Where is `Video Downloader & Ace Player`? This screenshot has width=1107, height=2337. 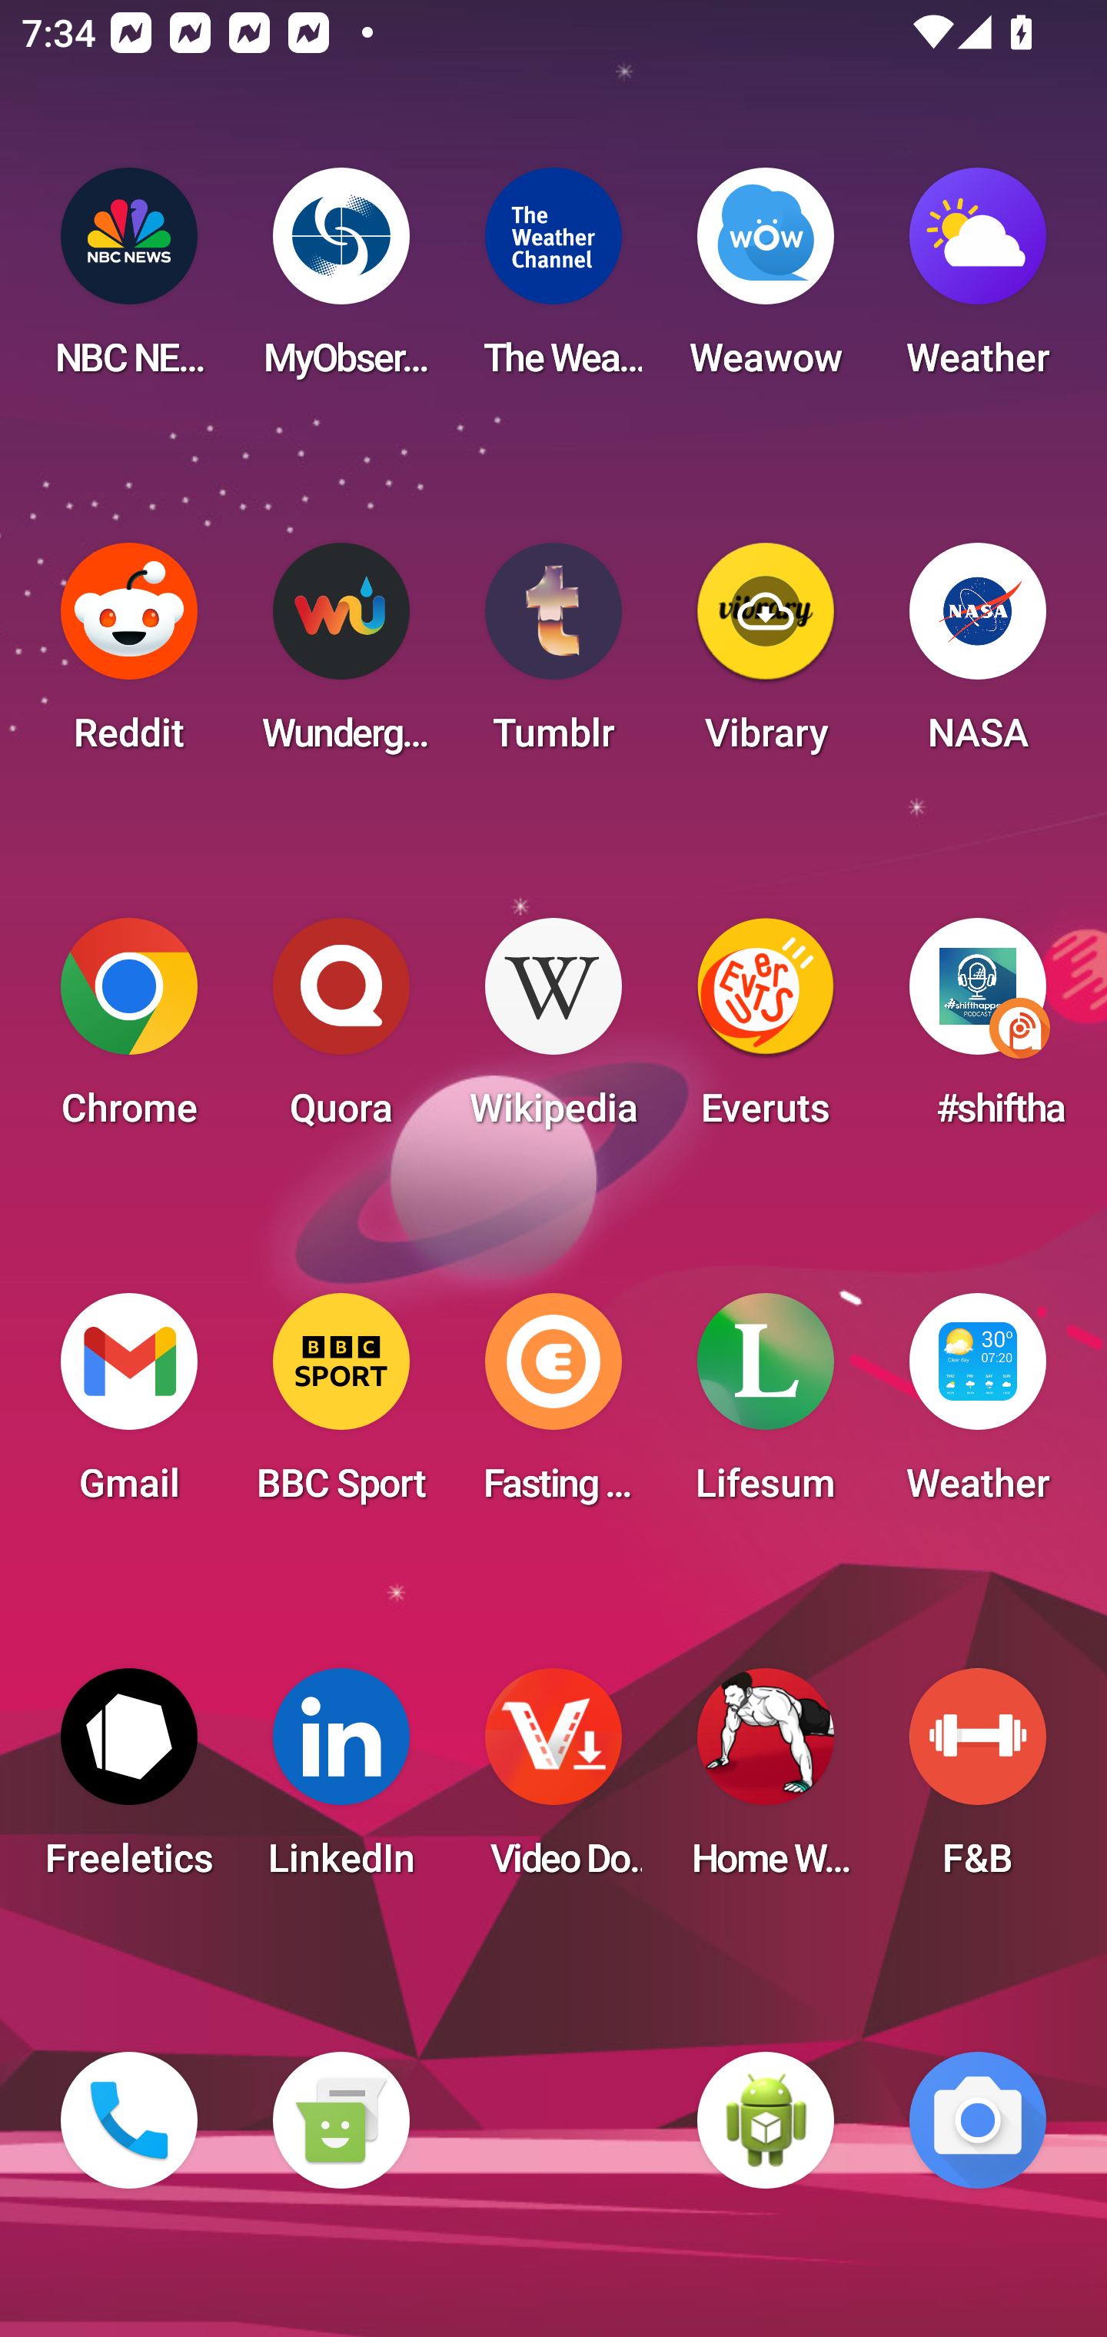 Video Downloader & Ace Player is located at coordinates (553, 1782).